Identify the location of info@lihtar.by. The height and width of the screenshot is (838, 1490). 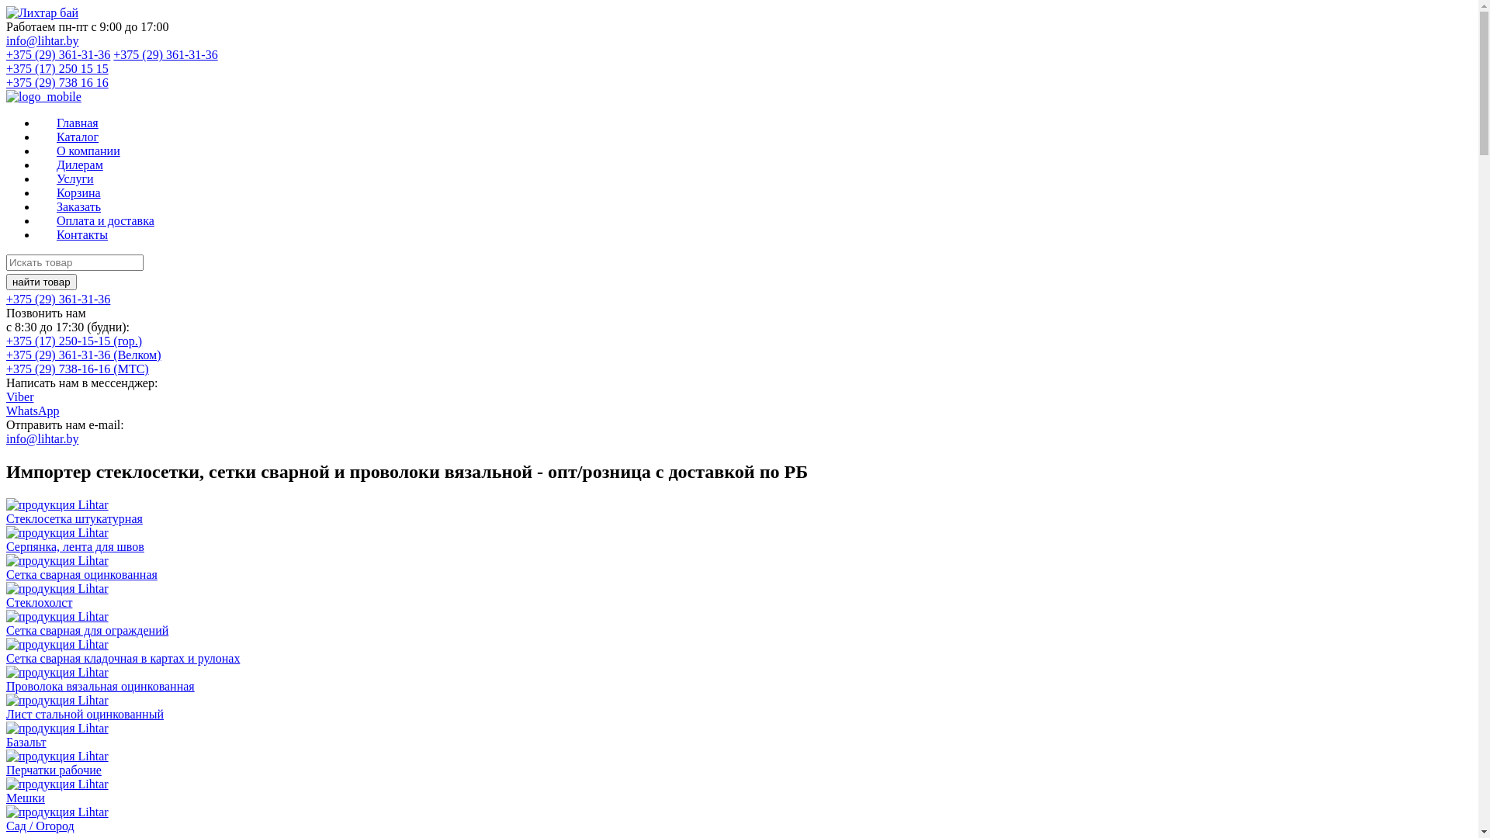
(42, 439).